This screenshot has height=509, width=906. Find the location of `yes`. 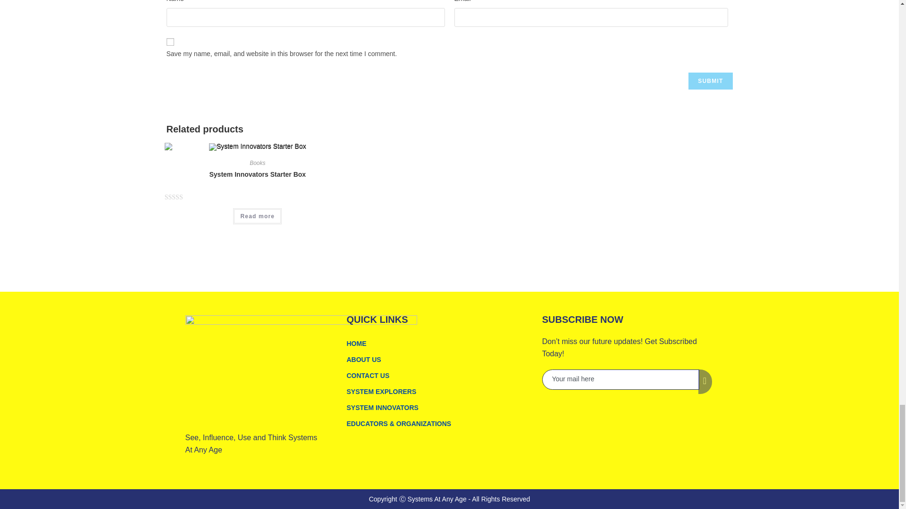

yes is located at coordinates (170, 42).